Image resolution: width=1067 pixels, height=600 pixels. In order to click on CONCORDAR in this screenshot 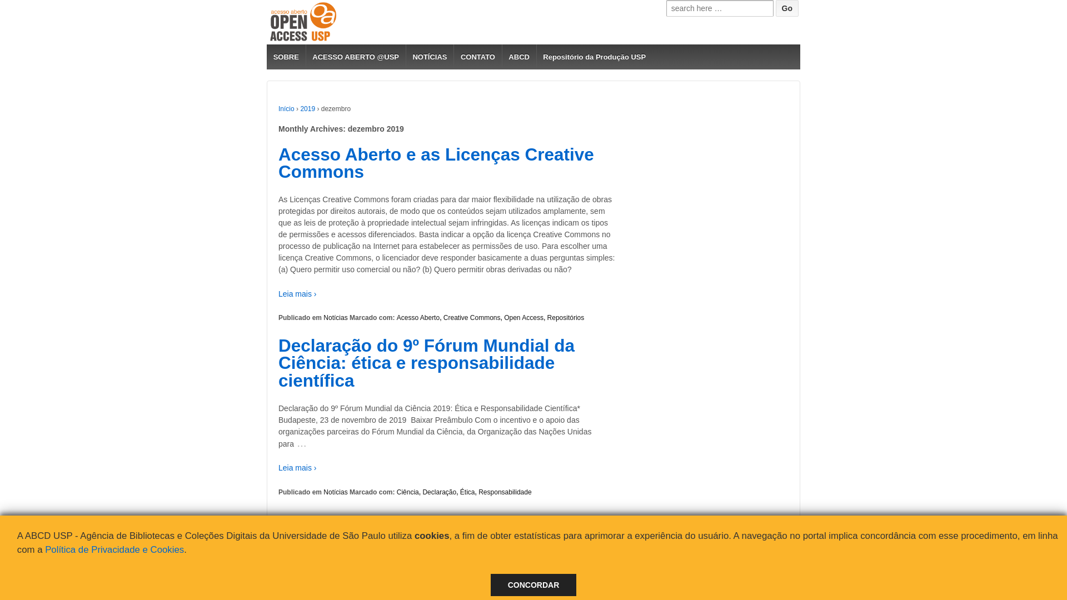, I will do `click(533, 585)`.